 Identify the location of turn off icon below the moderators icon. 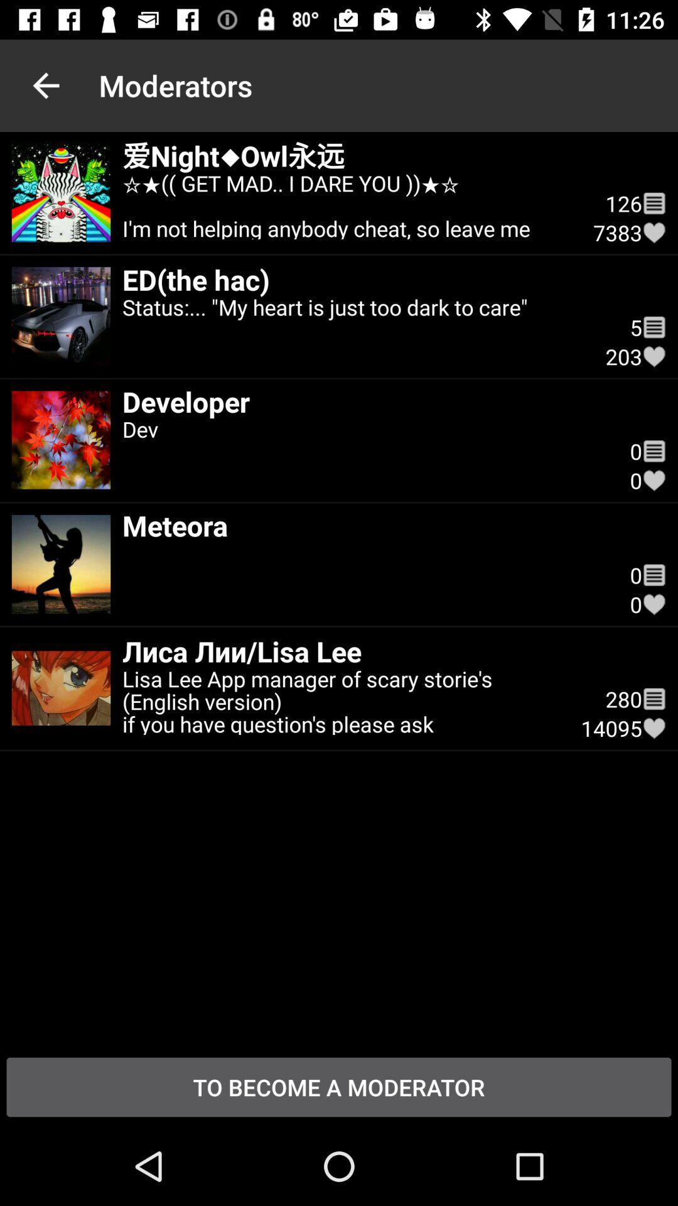
(345, 156).